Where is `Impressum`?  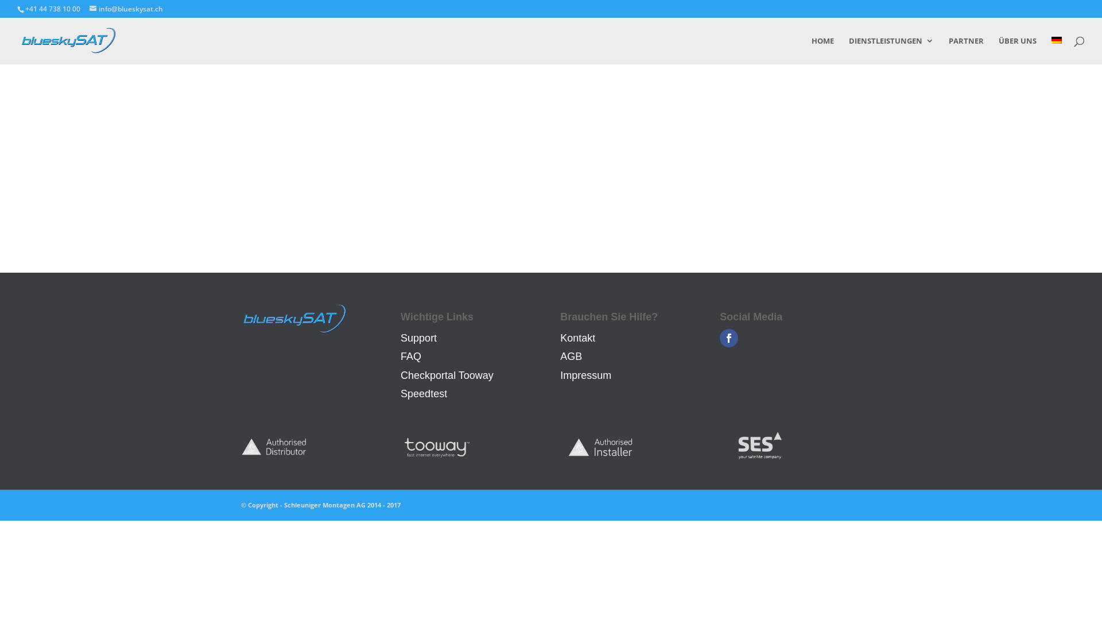
Impressum is located at coordinates (585, 375).